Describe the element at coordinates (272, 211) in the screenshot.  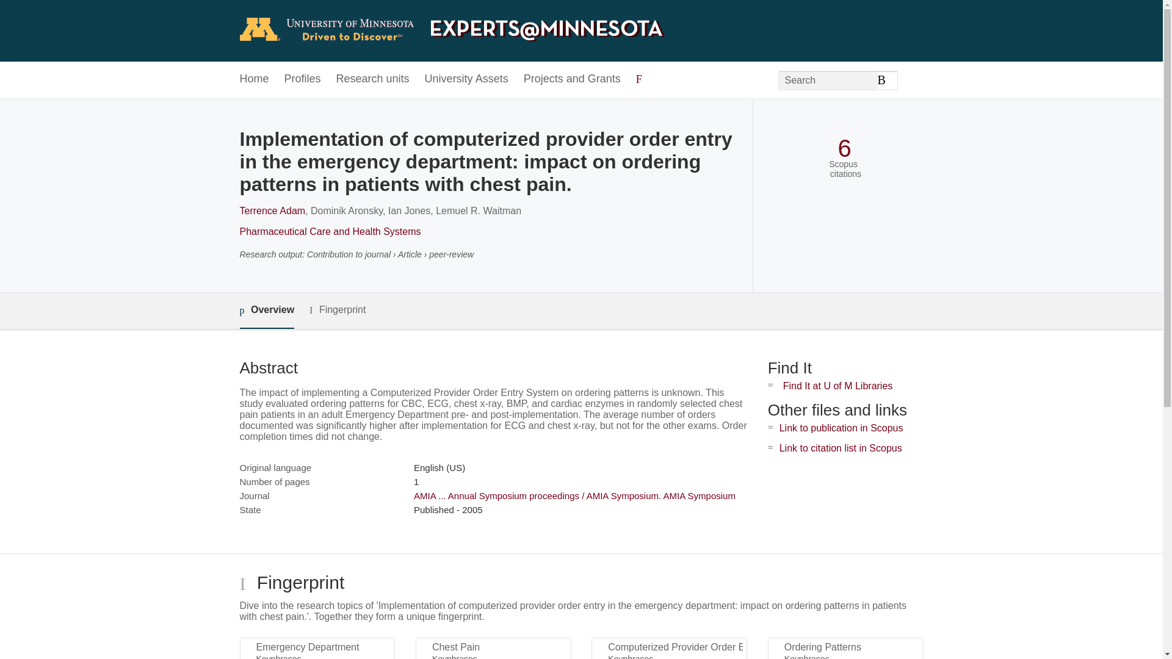
I see `Terrence Adam` at that location.